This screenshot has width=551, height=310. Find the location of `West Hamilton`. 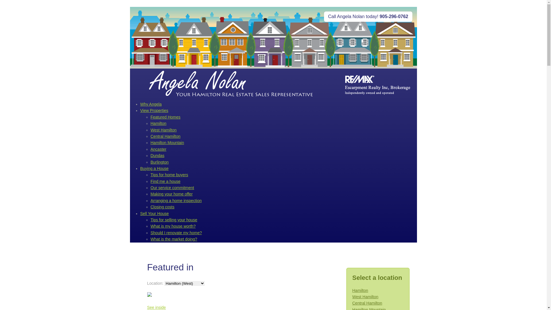

West Hamilton is located at coordinates (366, 297).